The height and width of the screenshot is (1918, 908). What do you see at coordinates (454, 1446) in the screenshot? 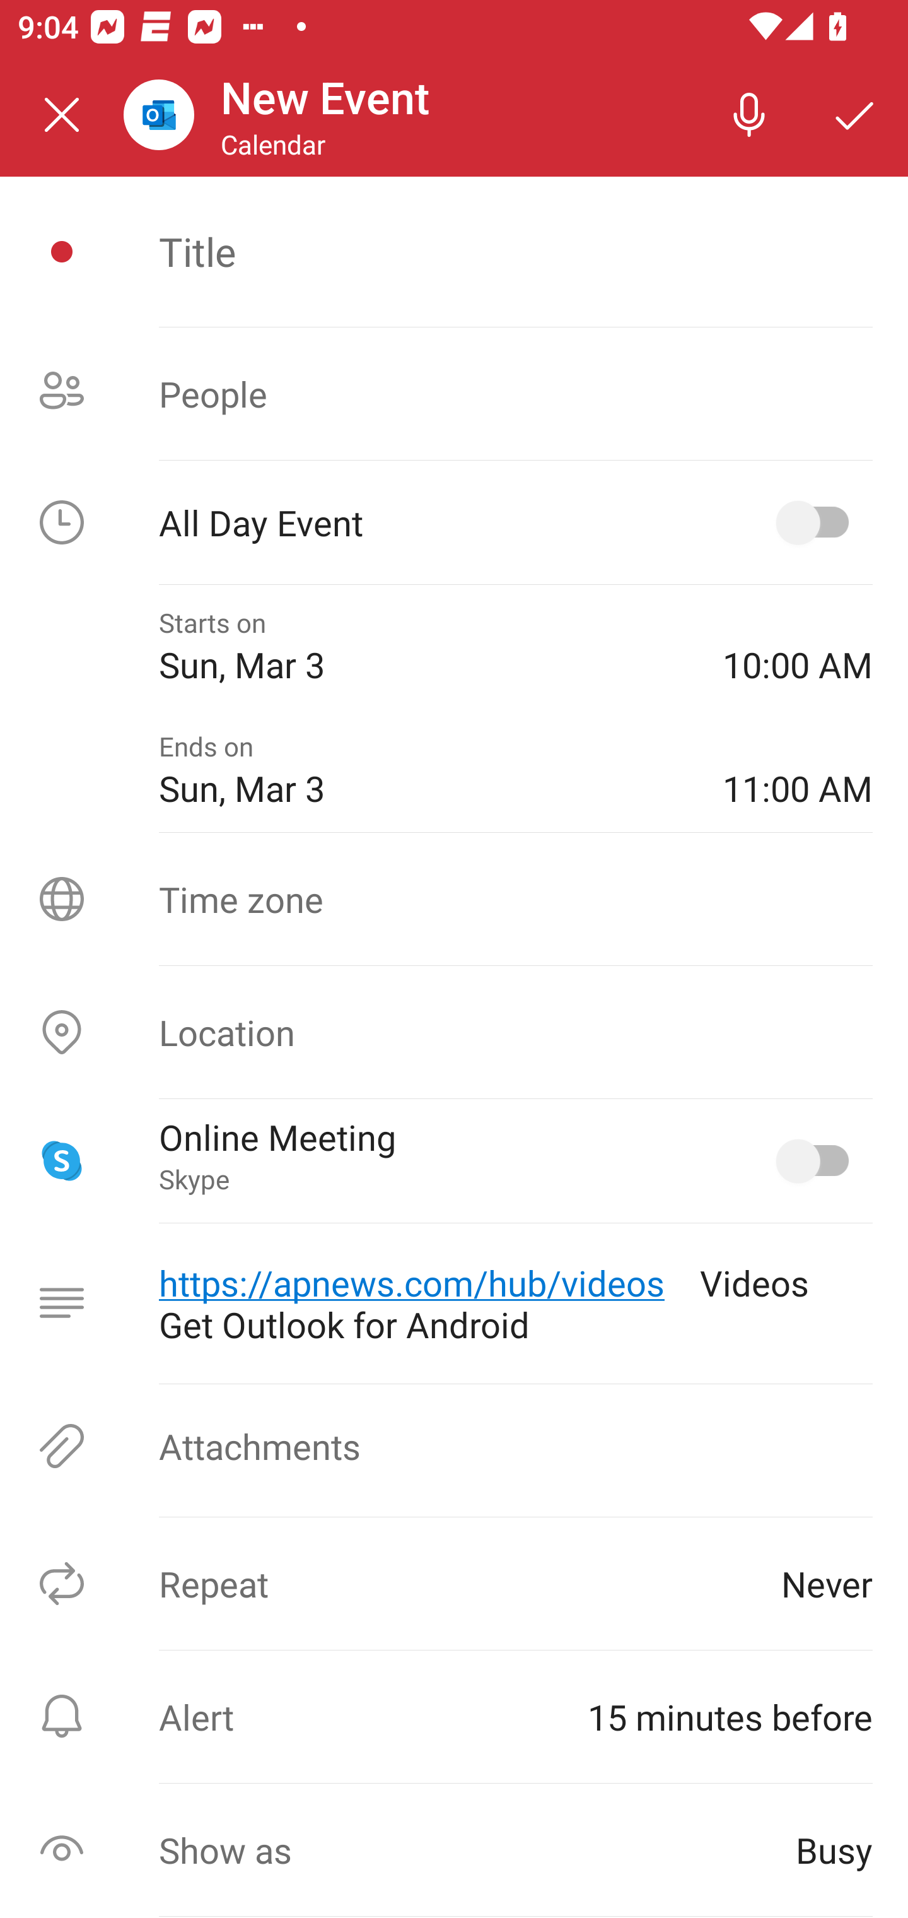
I see `Attachments` at bounding box center [454, 1446].